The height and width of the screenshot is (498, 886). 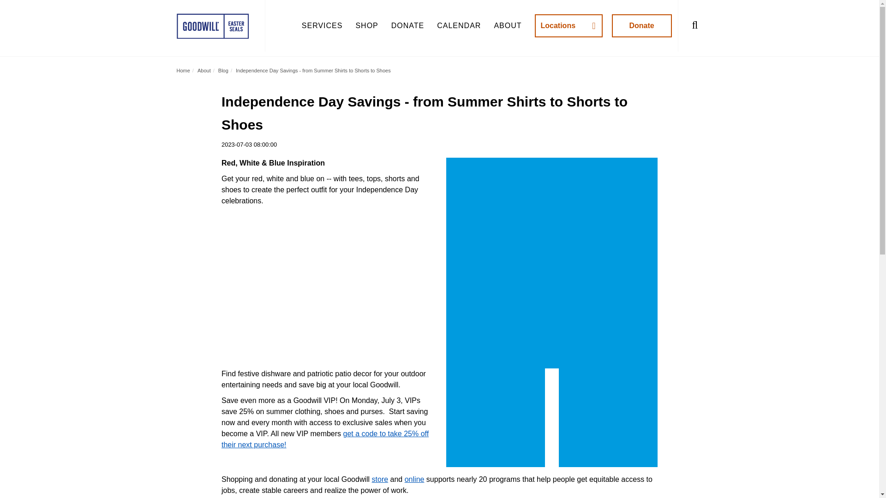 What do you see at coordinates (459, 26) in the screenshot?
I see `CALENDAR` at bounding box center [459, 26].